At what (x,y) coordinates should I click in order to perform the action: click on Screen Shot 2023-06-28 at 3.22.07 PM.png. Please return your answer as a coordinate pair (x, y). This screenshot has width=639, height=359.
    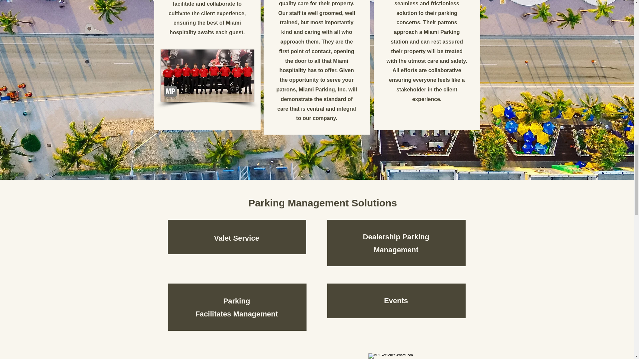
    Looking at the image, I should click on (396, 356).